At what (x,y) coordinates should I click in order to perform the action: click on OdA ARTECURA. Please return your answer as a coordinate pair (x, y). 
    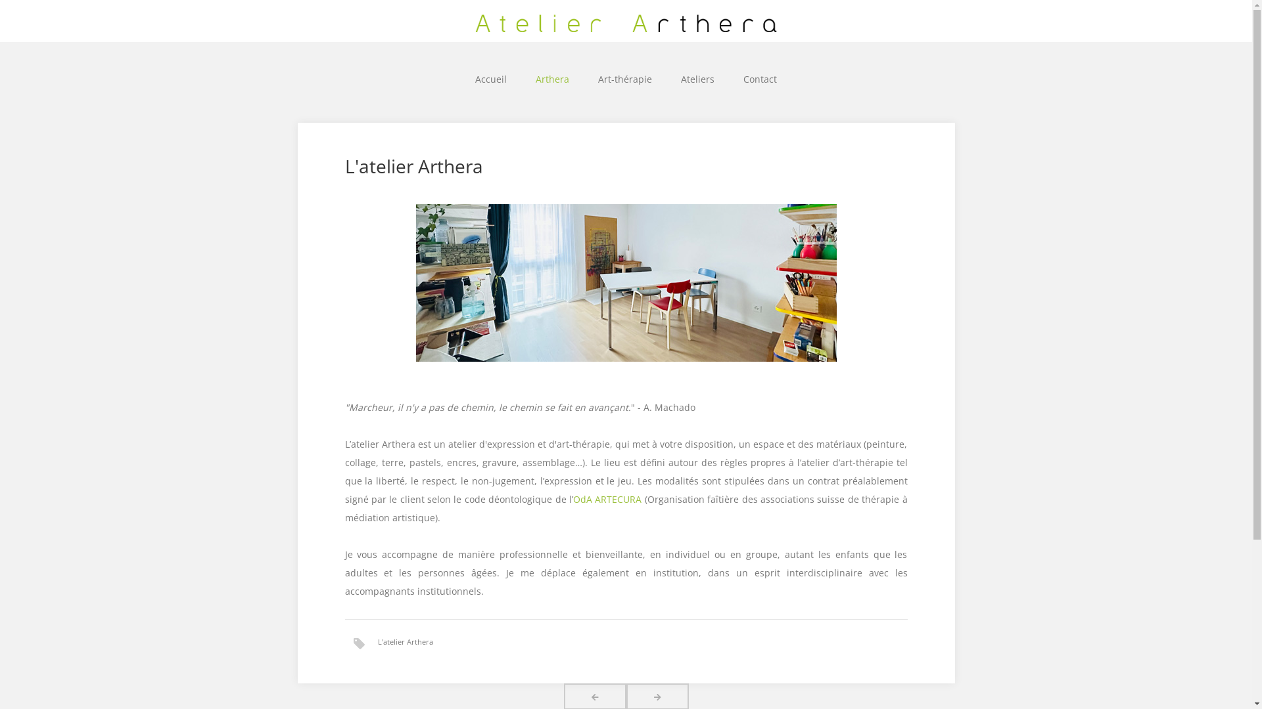
    Looking at the image, I should click on (609, 499).